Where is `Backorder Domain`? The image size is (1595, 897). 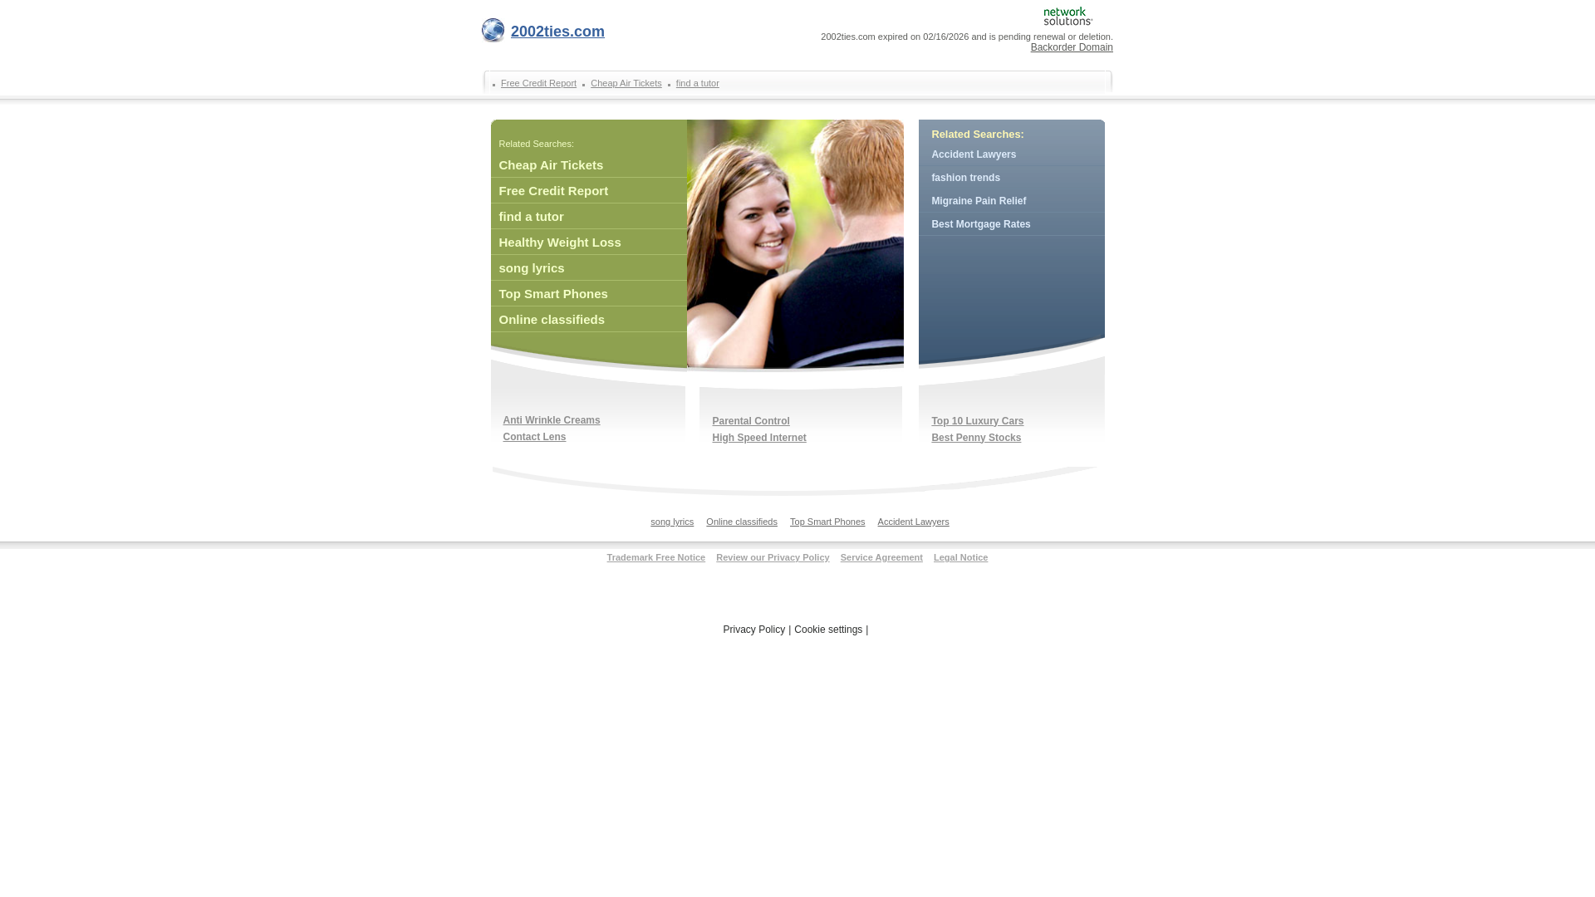 Backorder Domain is located at coordinates (1072, 47).